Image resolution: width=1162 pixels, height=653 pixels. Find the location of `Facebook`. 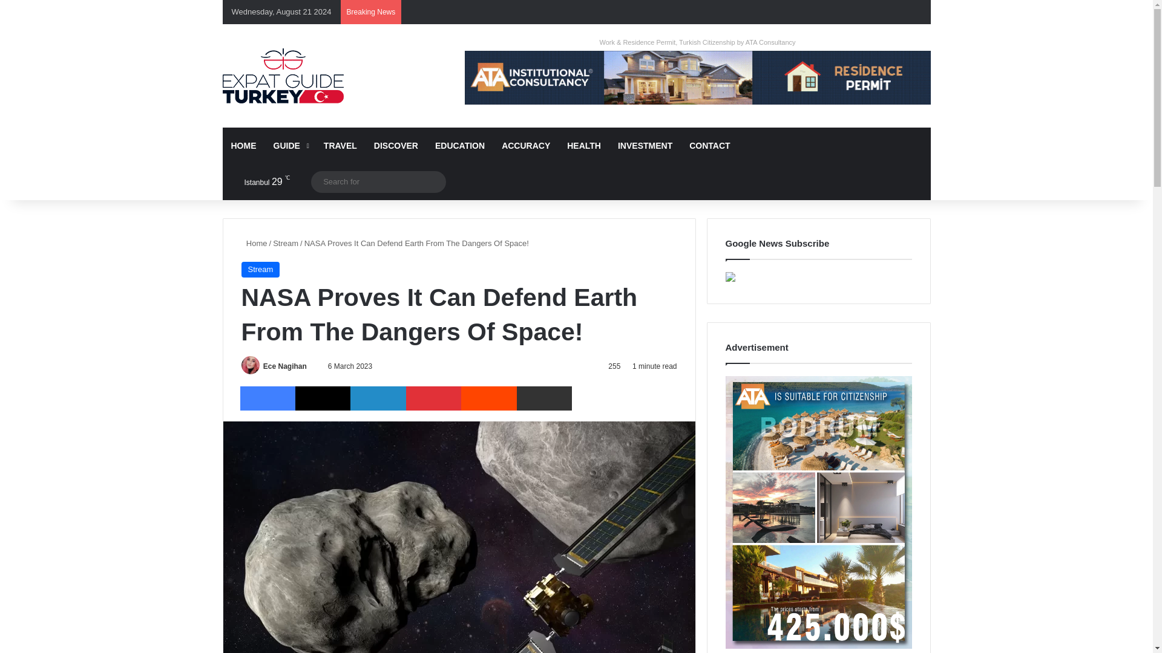

Facebook is located at coordinates (267, 398).